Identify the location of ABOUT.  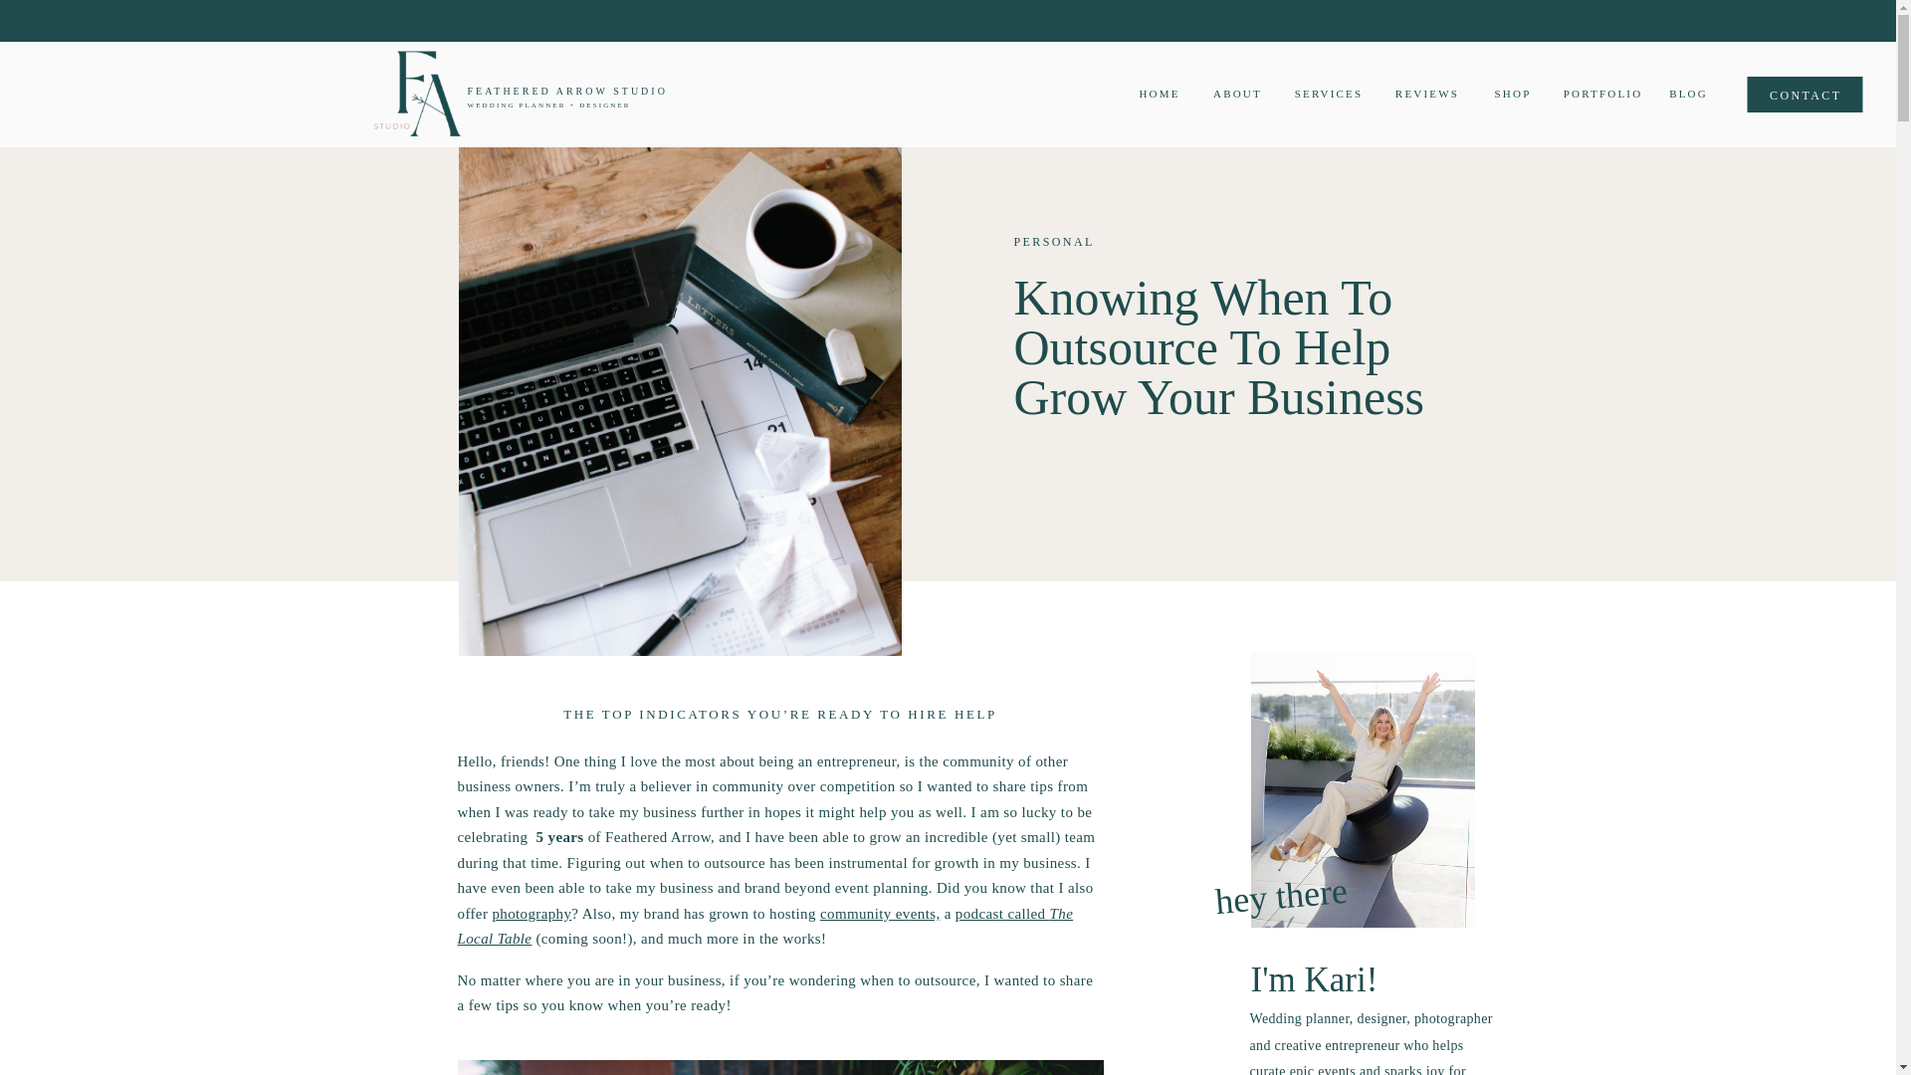
(1237, 94).